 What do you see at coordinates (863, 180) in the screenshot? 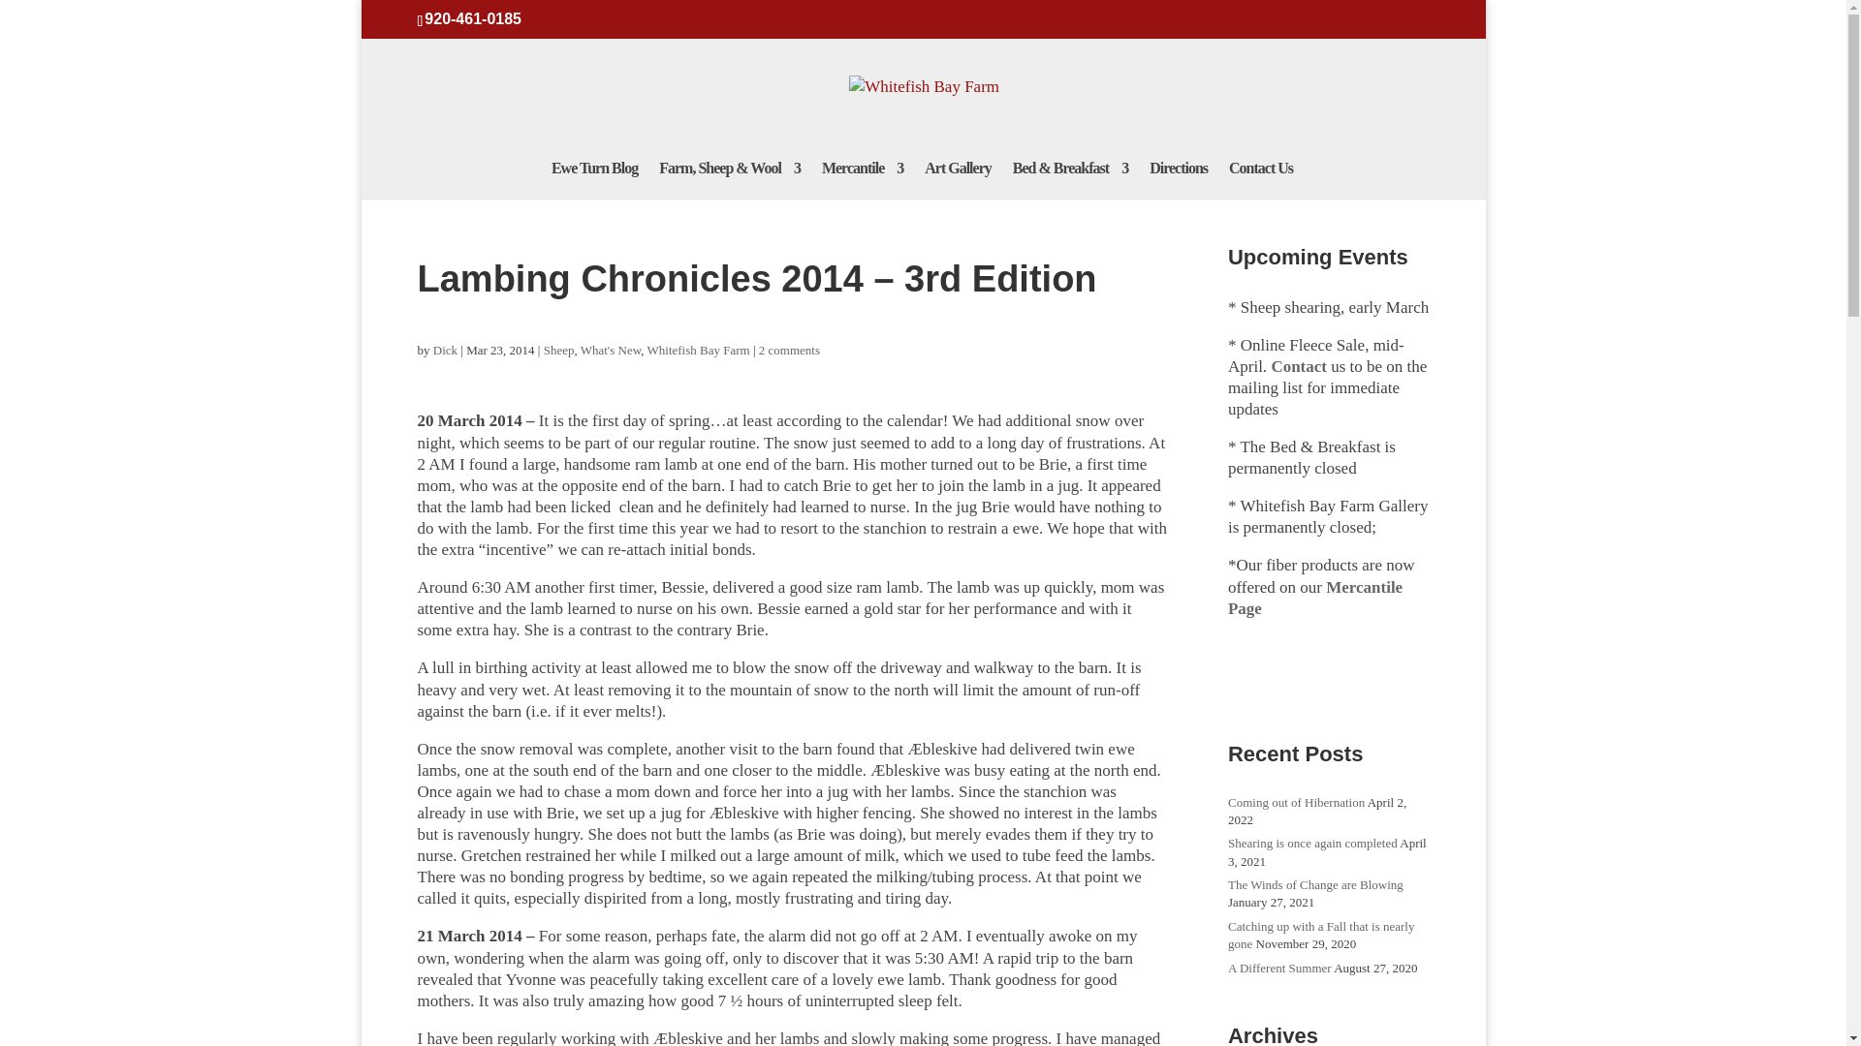
I see `Mercantile` at bounding box center [863, 180].